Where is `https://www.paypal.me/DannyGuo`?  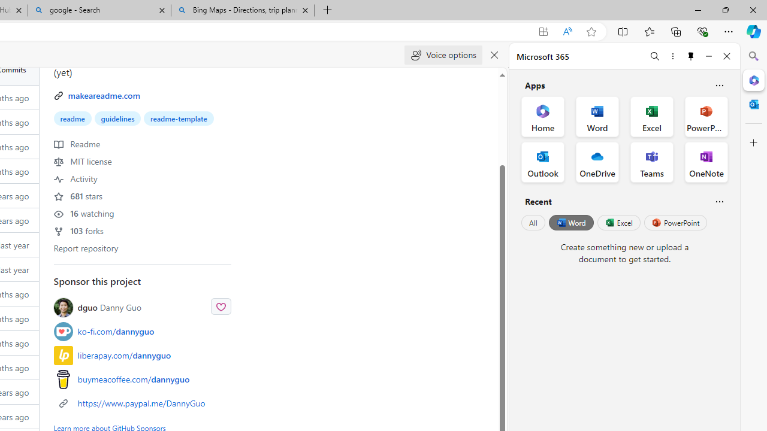 https://www.paypal.me/DannyGuo is located at coordinates (141, 403).